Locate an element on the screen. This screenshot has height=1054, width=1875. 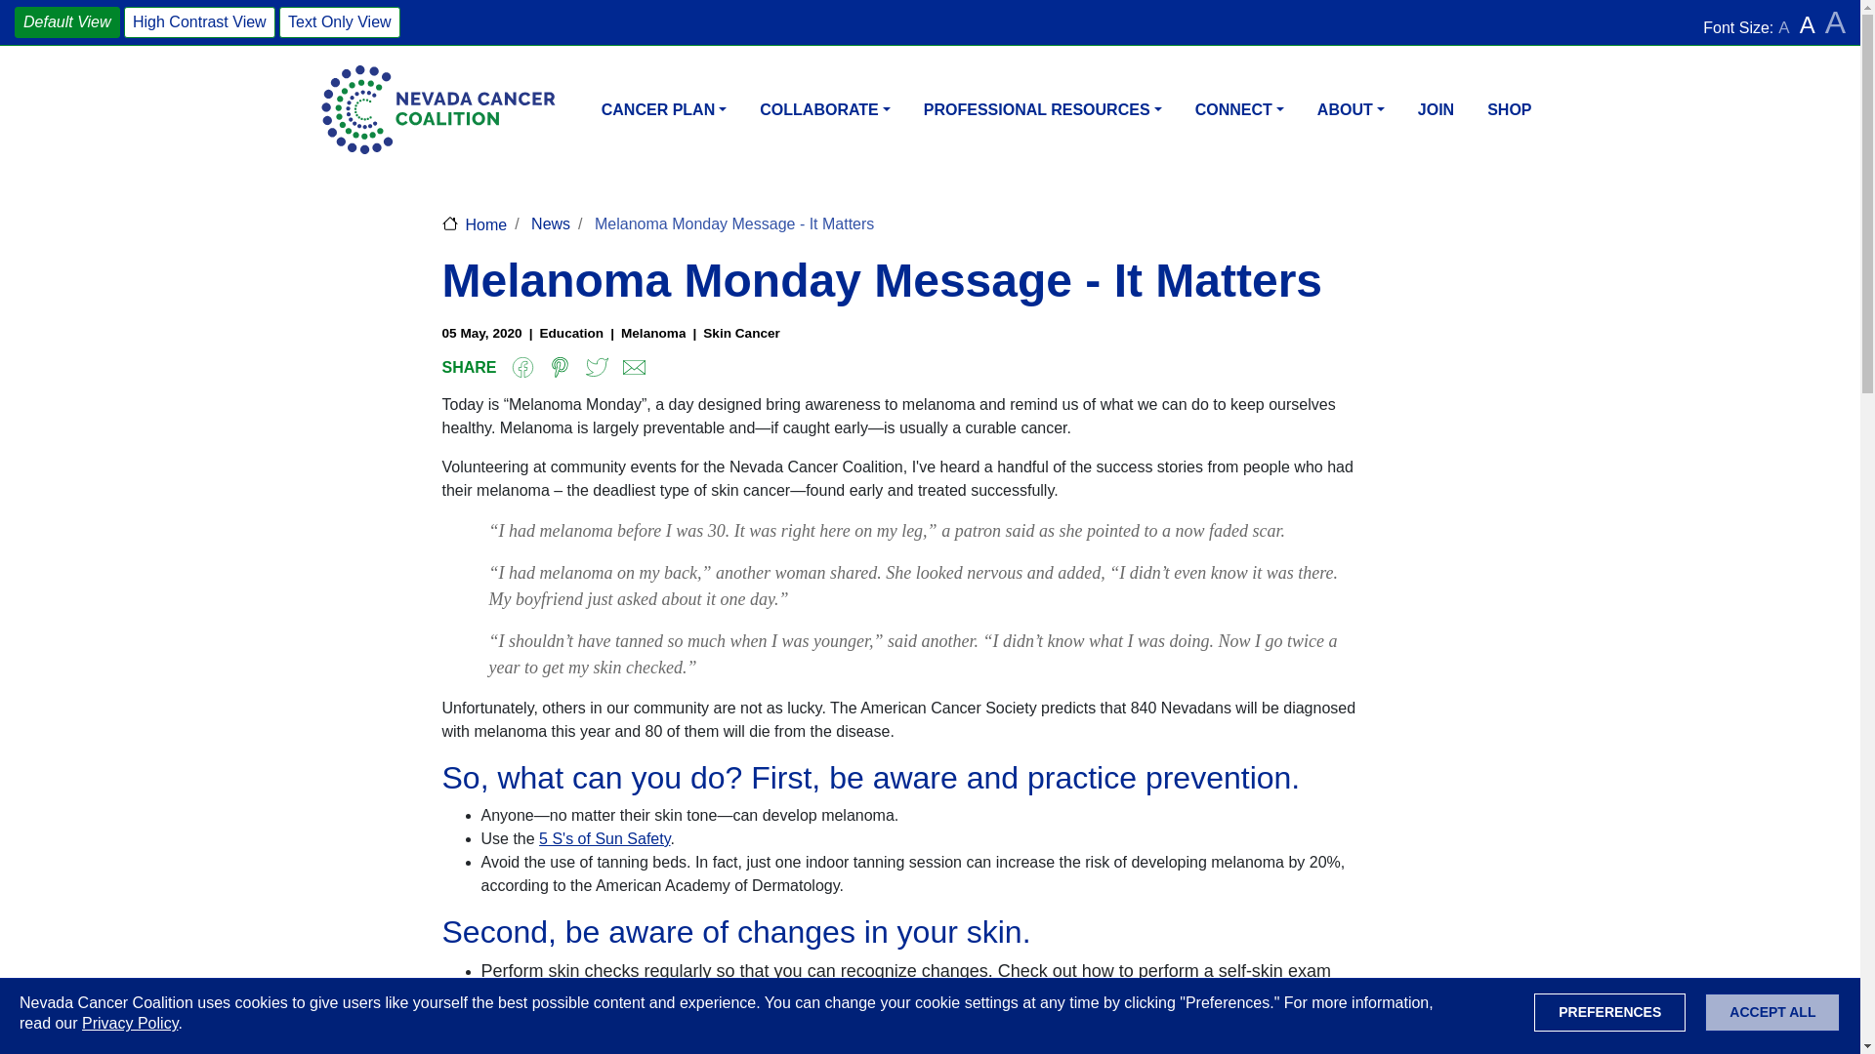
Privacy Policy is located at coordinates (130, 1023).